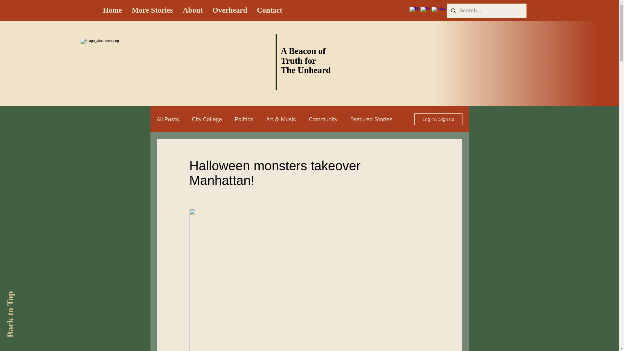 Image resolution: width=624 pixels, height=351 pixels. What do you see at coordinates (112, 10) in the screenshot?
I see `Home` at bounding box center [112, 10].